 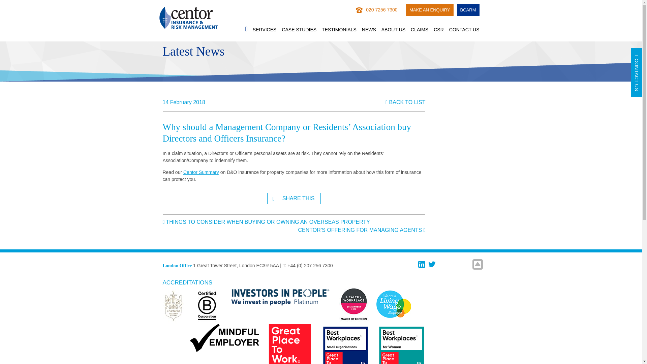 What do you see at coordinates (464, 30) in the screenshot?
I see `CONTACT US` at bounding box center [464, 30].